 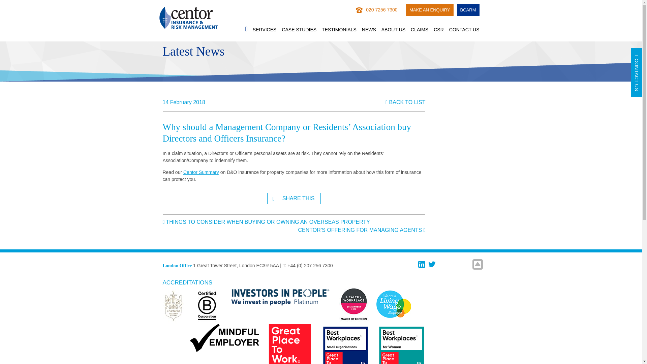 What do you see at coordinates (464, 30) in the screenshot?
I see `CONTACT US` at bounding box center [464, 30].